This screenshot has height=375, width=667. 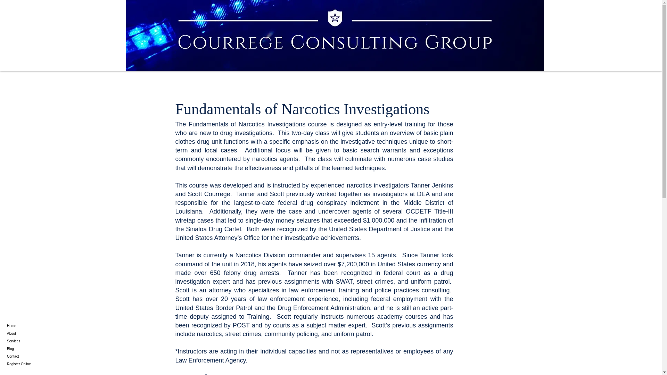 What do you see at coordinates (31, 349) in the screenshot?
I see `Blog` at bounding box center [31, 349].